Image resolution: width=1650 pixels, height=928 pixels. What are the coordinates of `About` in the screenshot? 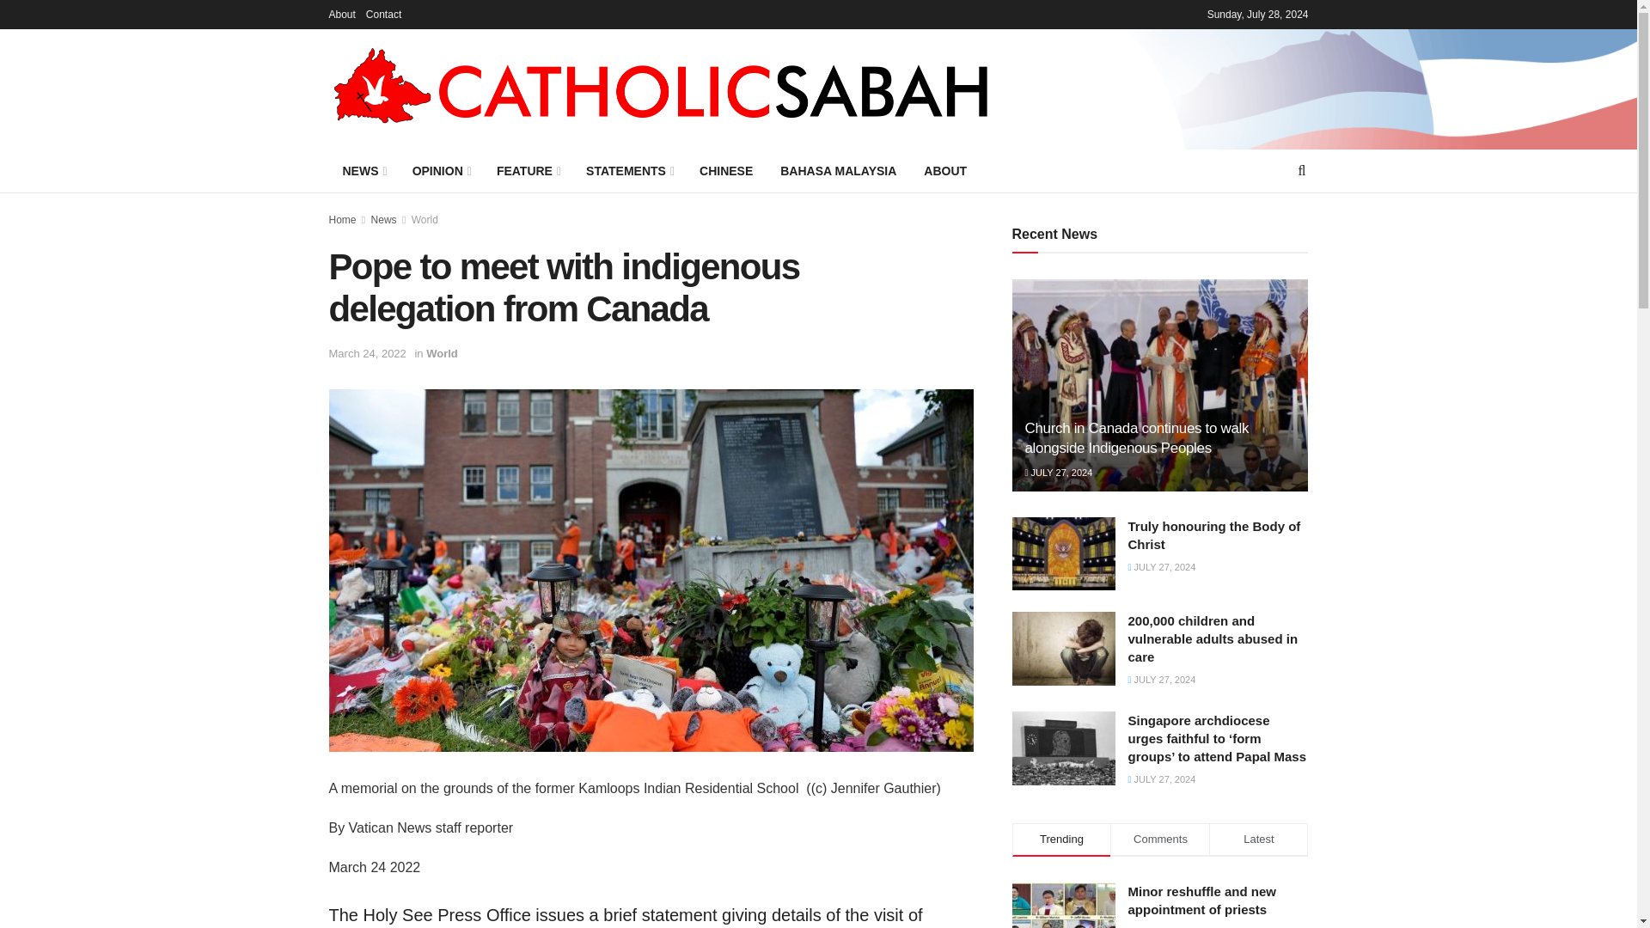 It's located at (341, 14).